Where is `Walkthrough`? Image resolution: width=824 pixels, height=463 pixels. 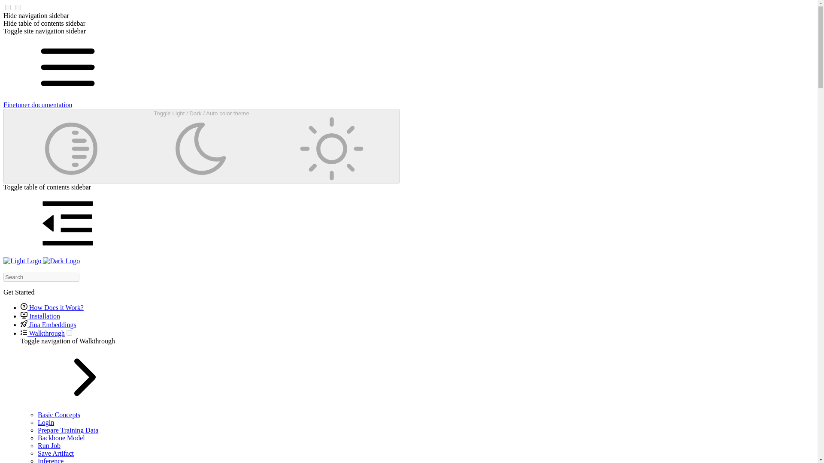
Walkthrough is located at coordinates (43, 333).